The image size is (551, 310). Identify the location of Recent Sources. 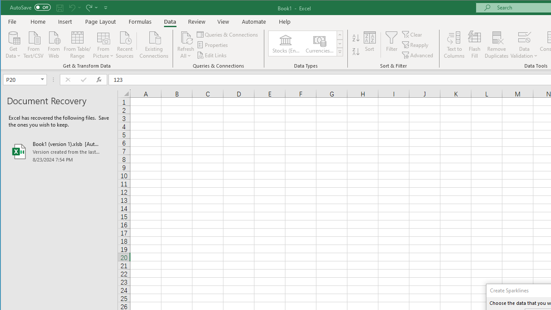
(125, 44).